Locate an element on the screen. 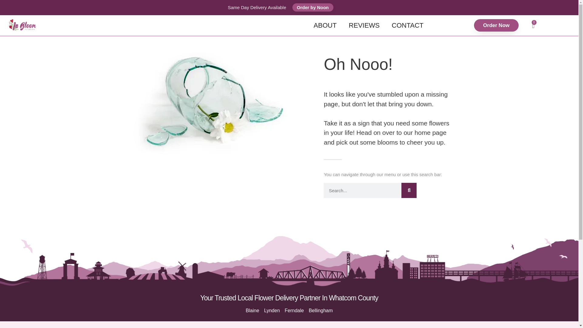 The image size is (583, 328). ABOUT is located at coordinates (252, 310).